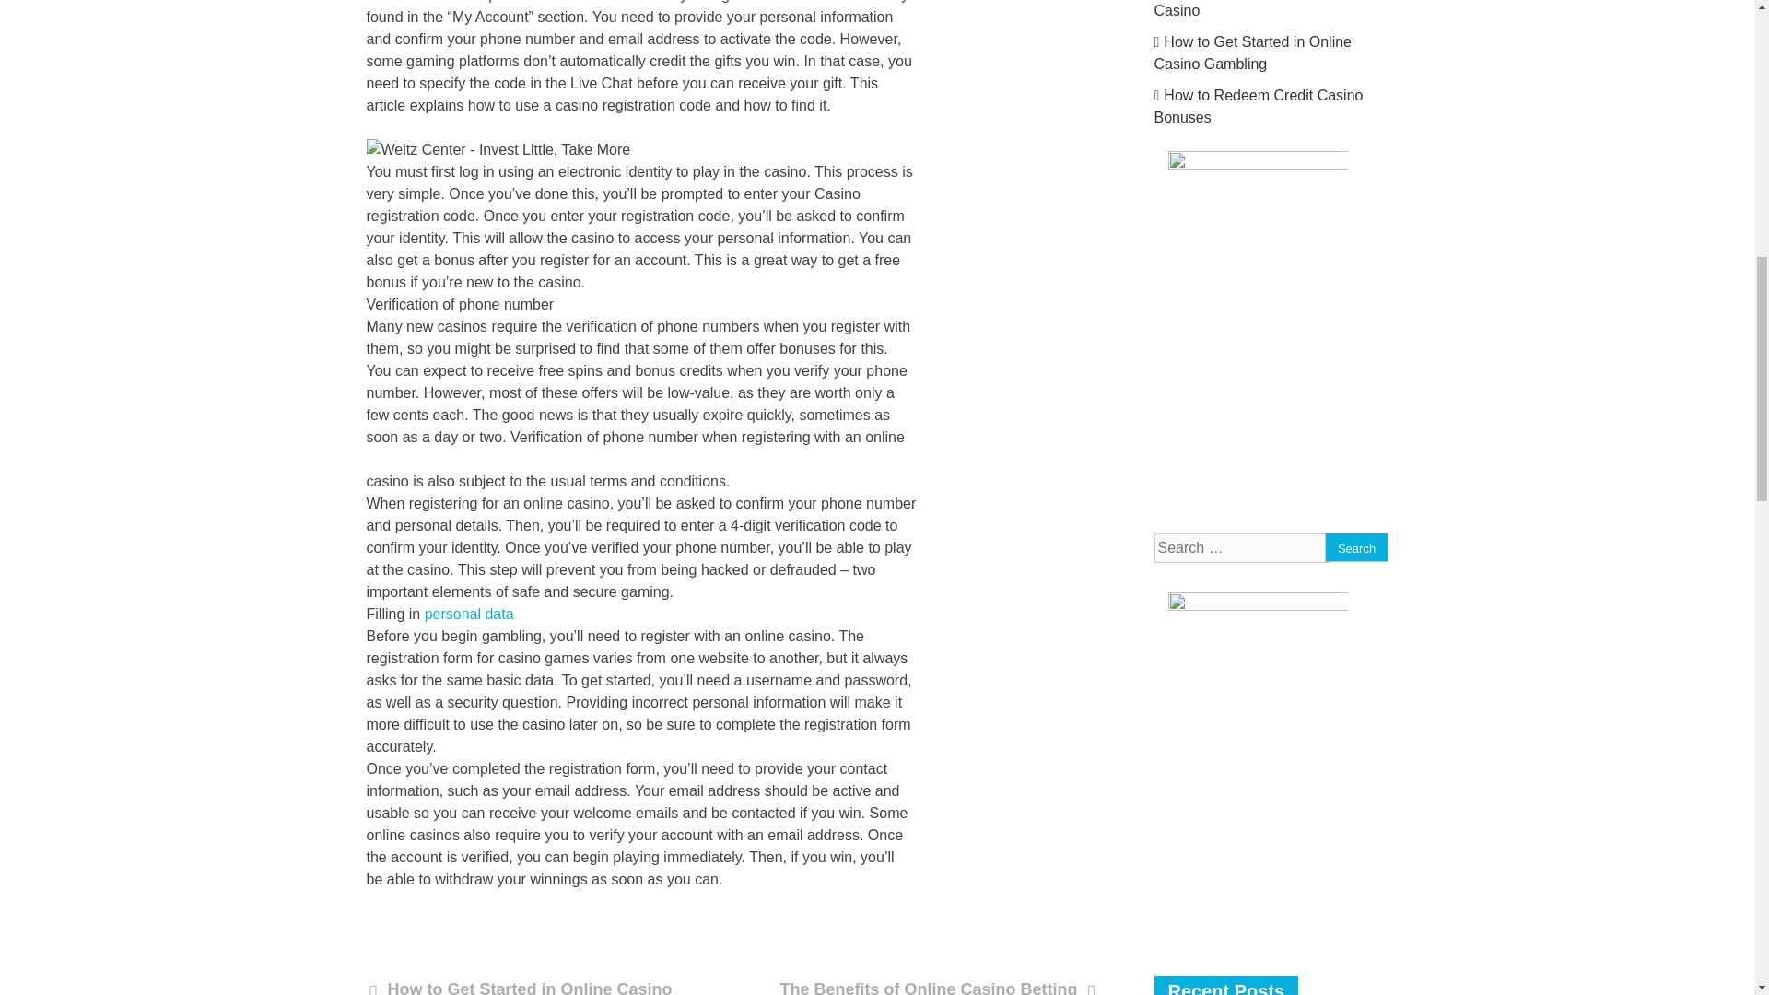 This screenshot has height=995, width=1769. What do you see at coordinates (1356, 547) in the screenshot?
I see `Search` at bounding box center [1356, 547].